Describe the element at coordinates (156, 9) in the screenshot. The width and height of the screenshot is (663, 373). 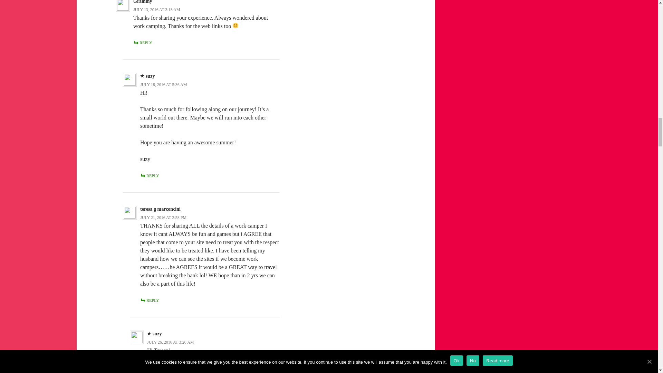
I see `JULY 13, 2016 AT 3:13 AM` at that location.